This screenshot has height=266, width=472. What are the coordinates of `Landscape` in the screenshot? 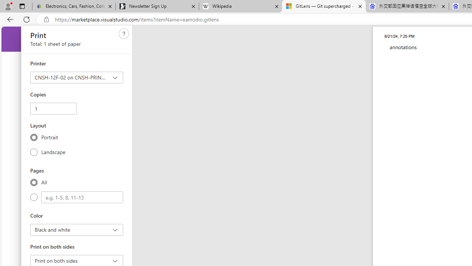 It's located at (34, 152).